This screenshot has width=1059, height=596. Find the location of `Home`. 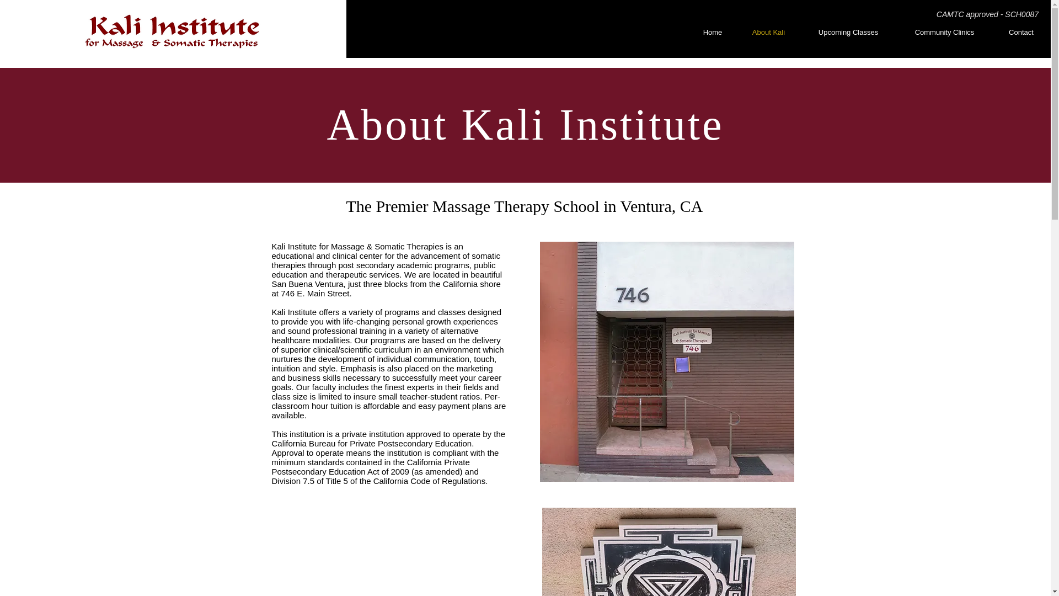

Home is located at coordinates (713, 32).